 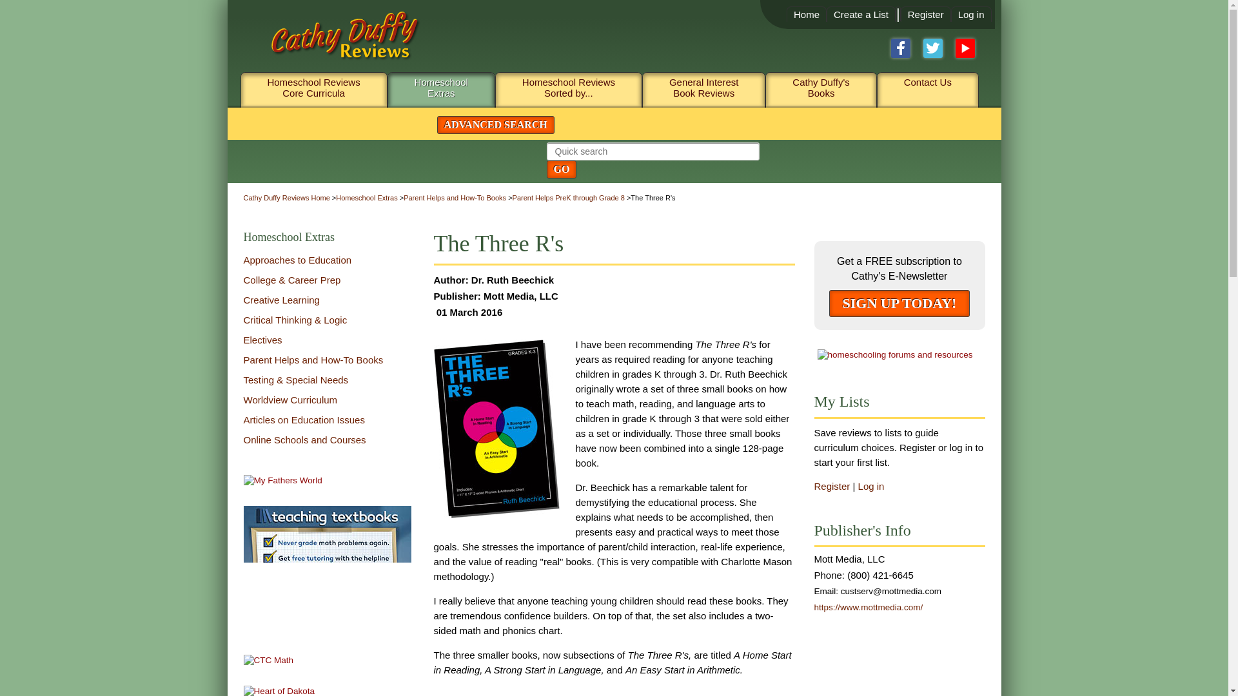 What do you see at coordinates (511, 280) in the screenshot?
I see `Written by ` at bounding box center [511, 280].